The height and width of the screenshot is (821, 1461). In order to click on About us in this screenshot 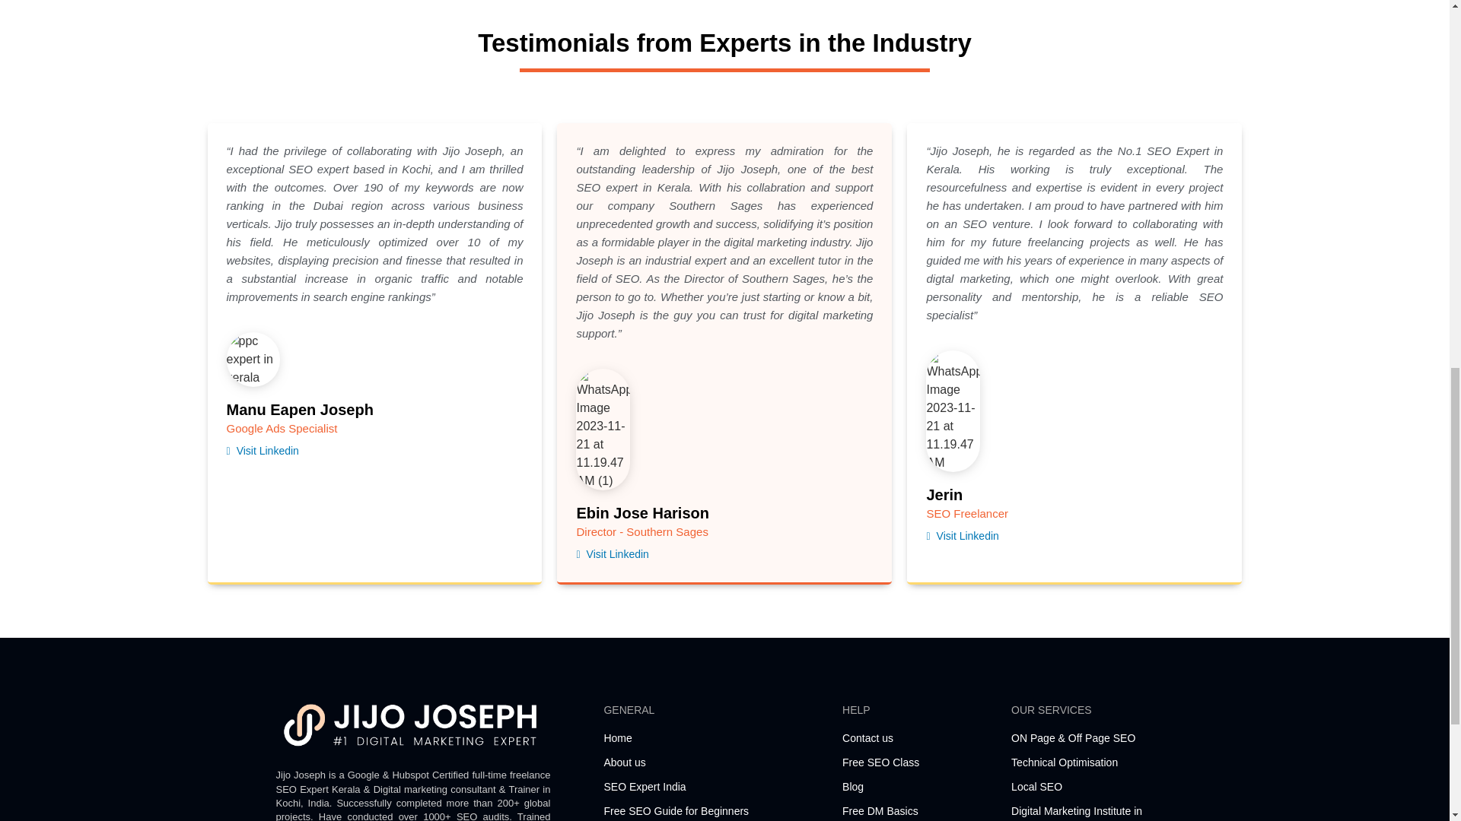, I will do `click(715, 762)`.